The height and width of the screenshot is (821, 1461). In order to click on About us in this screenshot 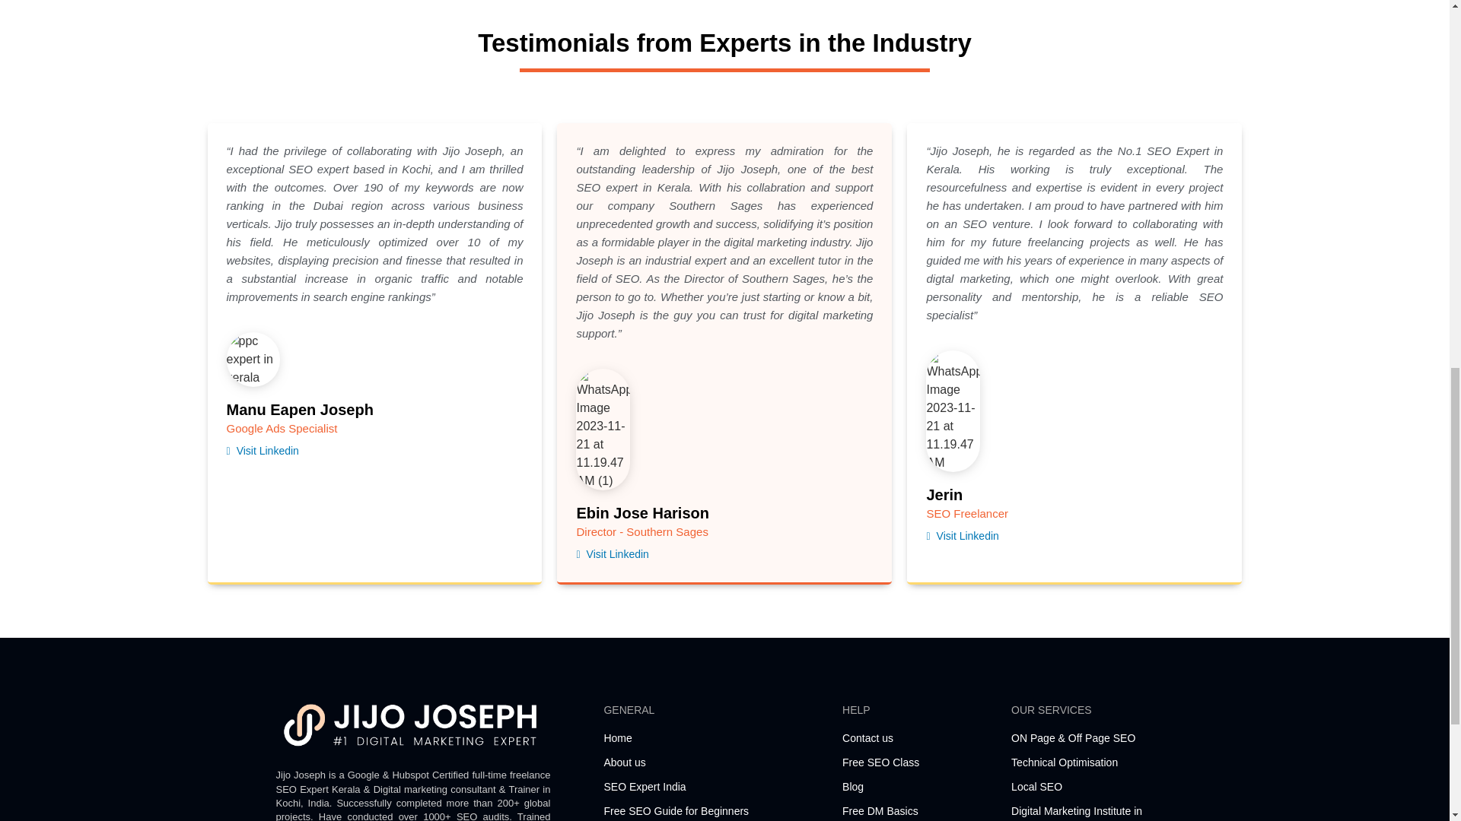, I will do `click(715, 762)`.